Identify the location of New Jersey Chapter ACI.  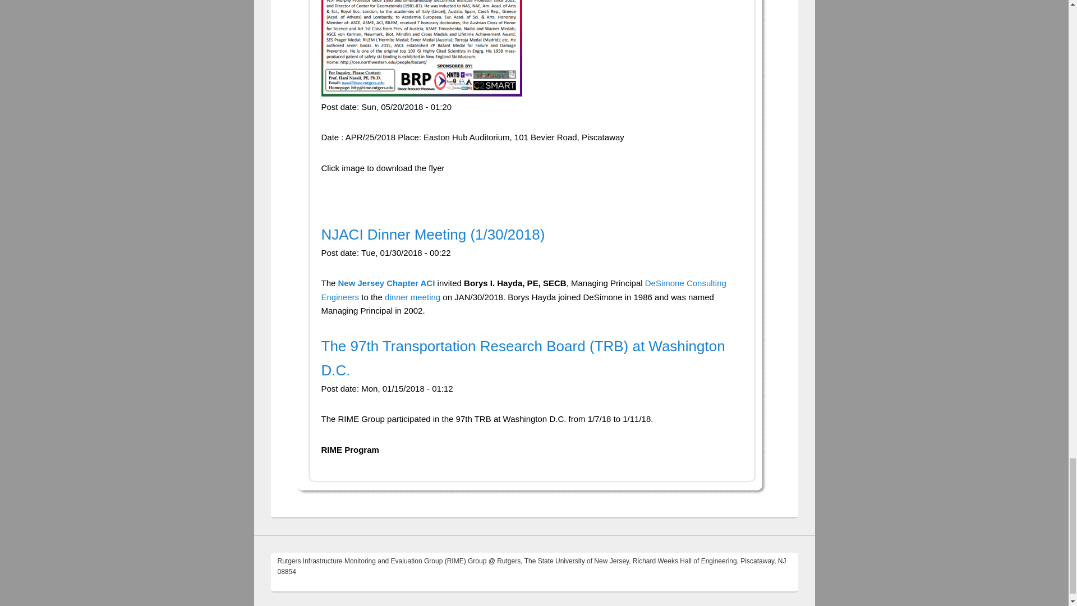
(386, 283).